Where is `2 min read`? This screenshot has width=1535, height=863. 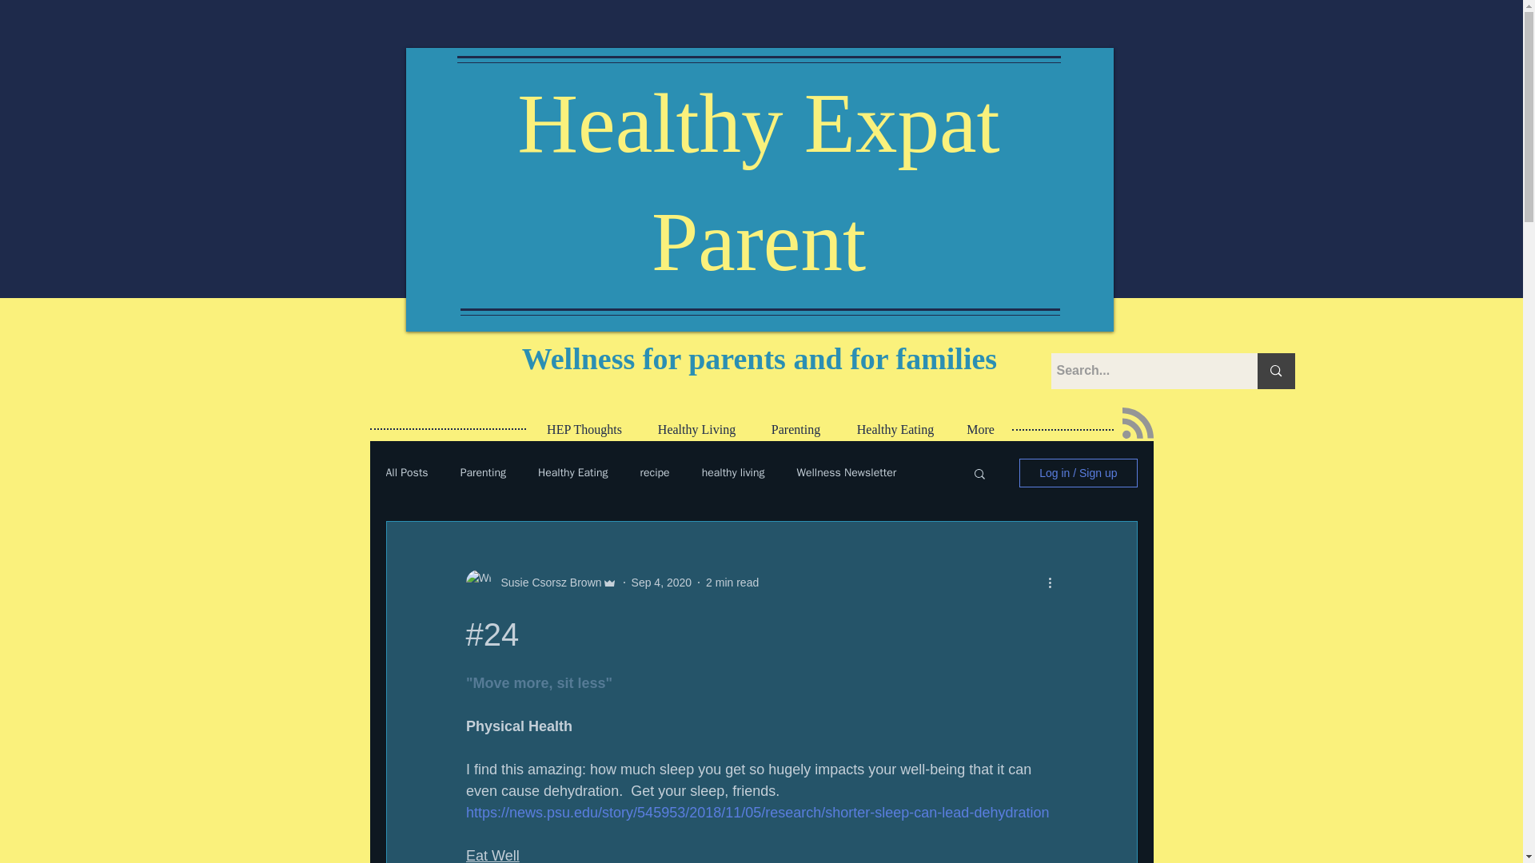 2 min read is located at coordinates (732, 582).